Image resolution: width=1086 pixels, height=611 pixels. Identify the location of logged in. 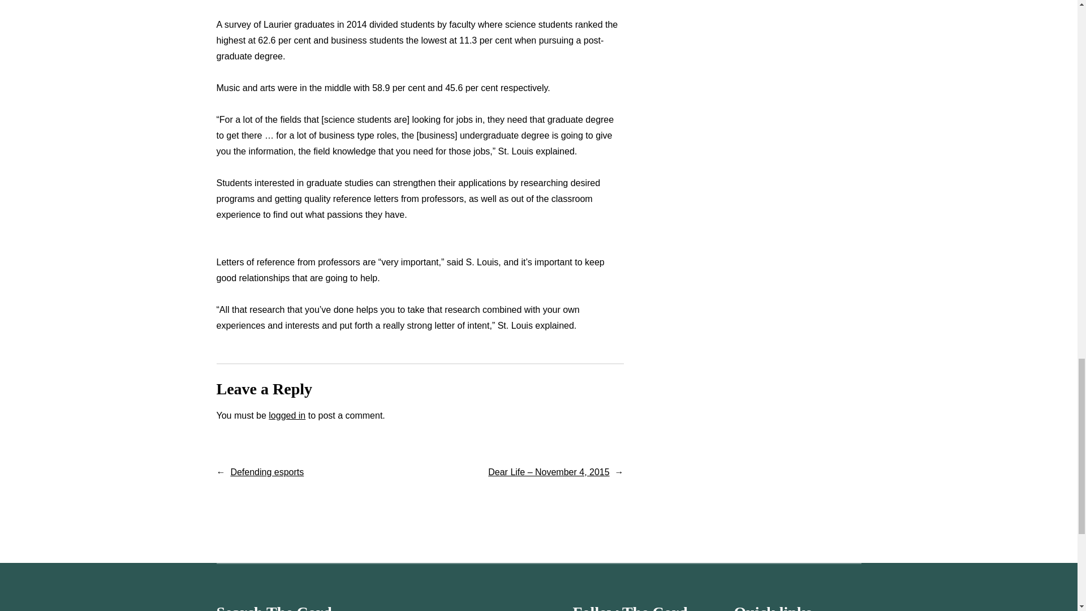
(286, 415).